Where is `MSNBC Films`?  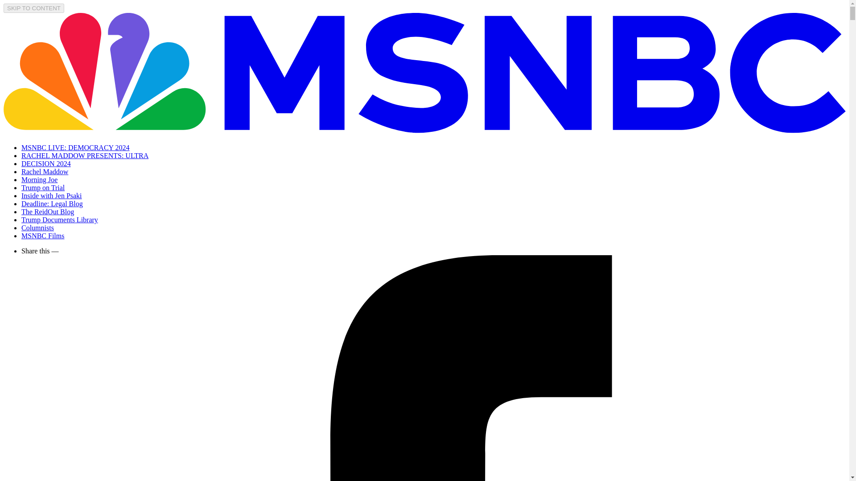 MSNBC Films is located at coordinates (43, 235).